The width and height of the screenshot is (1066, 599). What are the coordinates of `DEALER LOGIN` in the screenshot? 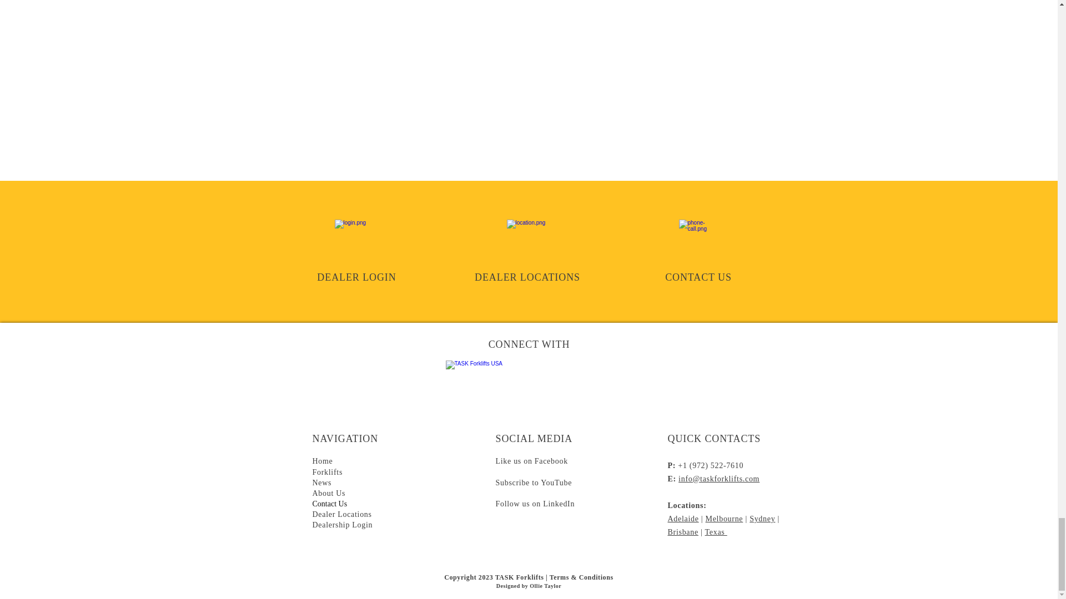 It's located at (356, 277).